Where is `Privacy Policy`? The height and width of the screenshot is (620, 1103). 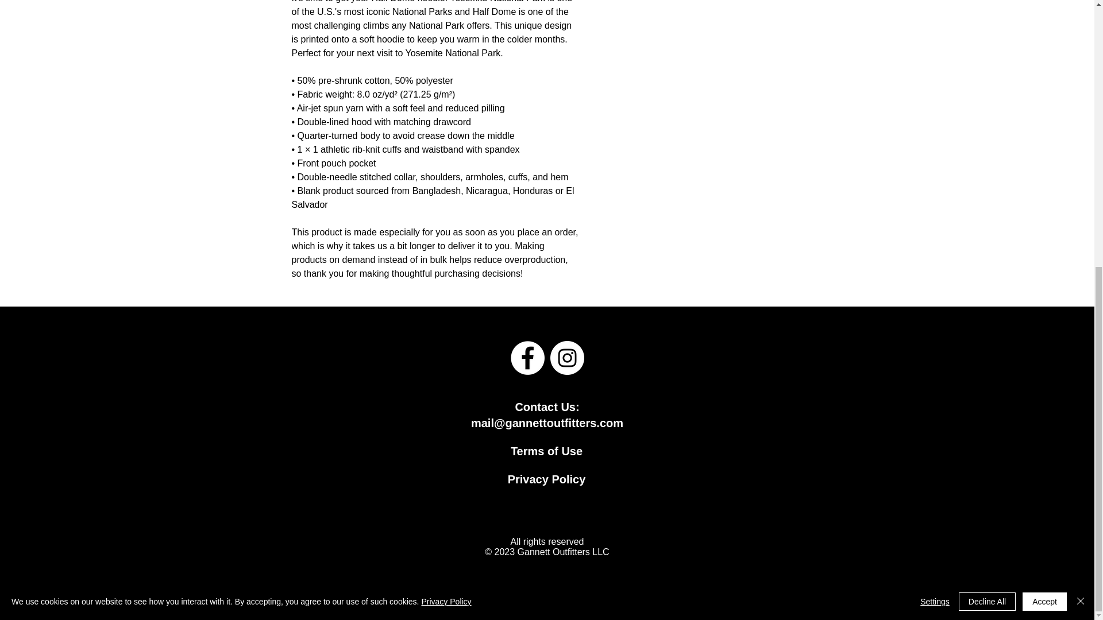 Privacy Policy is located at coordinates (446, 137).